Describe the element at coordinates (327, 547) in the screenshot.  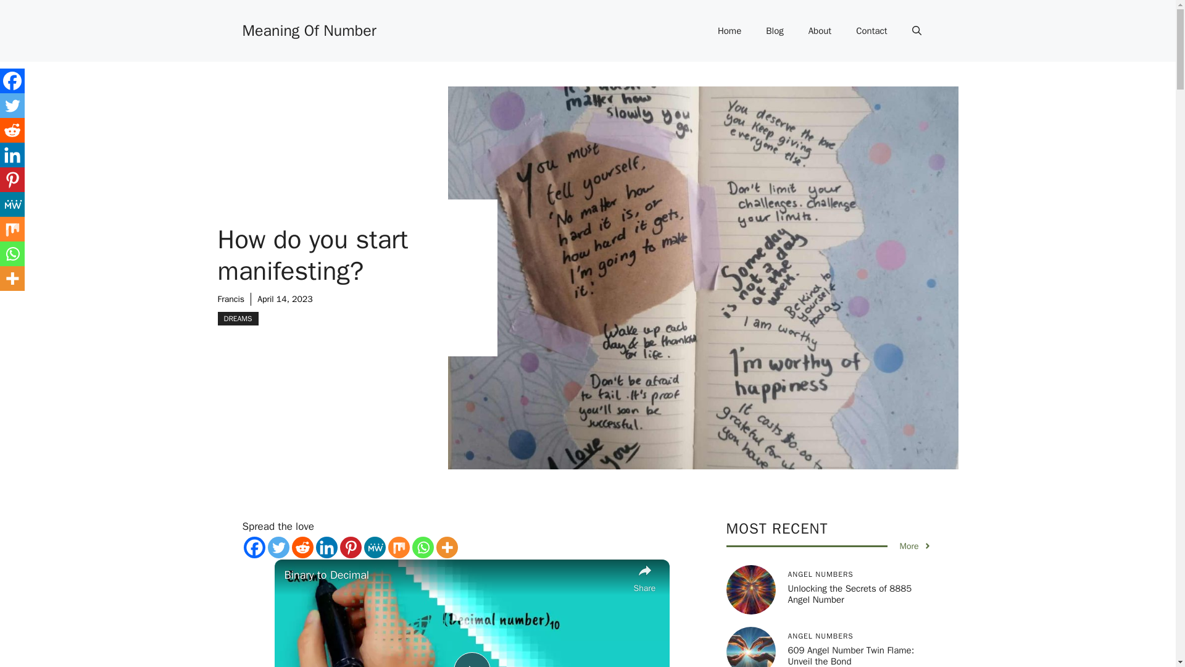
I see `Linkedin` at that location.